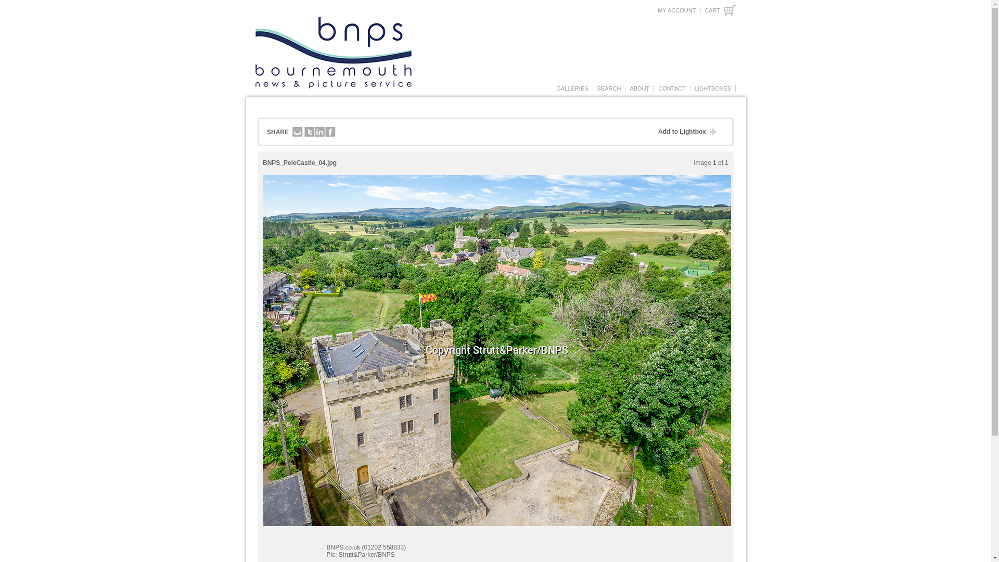 The height and width of the screenshot is (562, 999). Describe the element at coordinates (298, 132) in the screenshot. I see `Email to a Friend` at that location.